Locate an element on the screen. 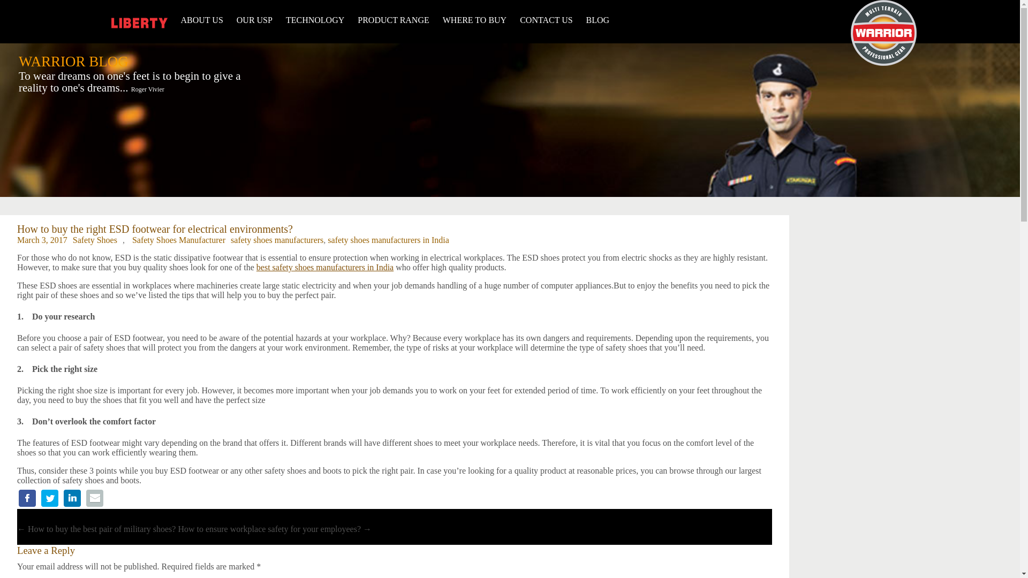  Home is located at coordinates (883, 63).